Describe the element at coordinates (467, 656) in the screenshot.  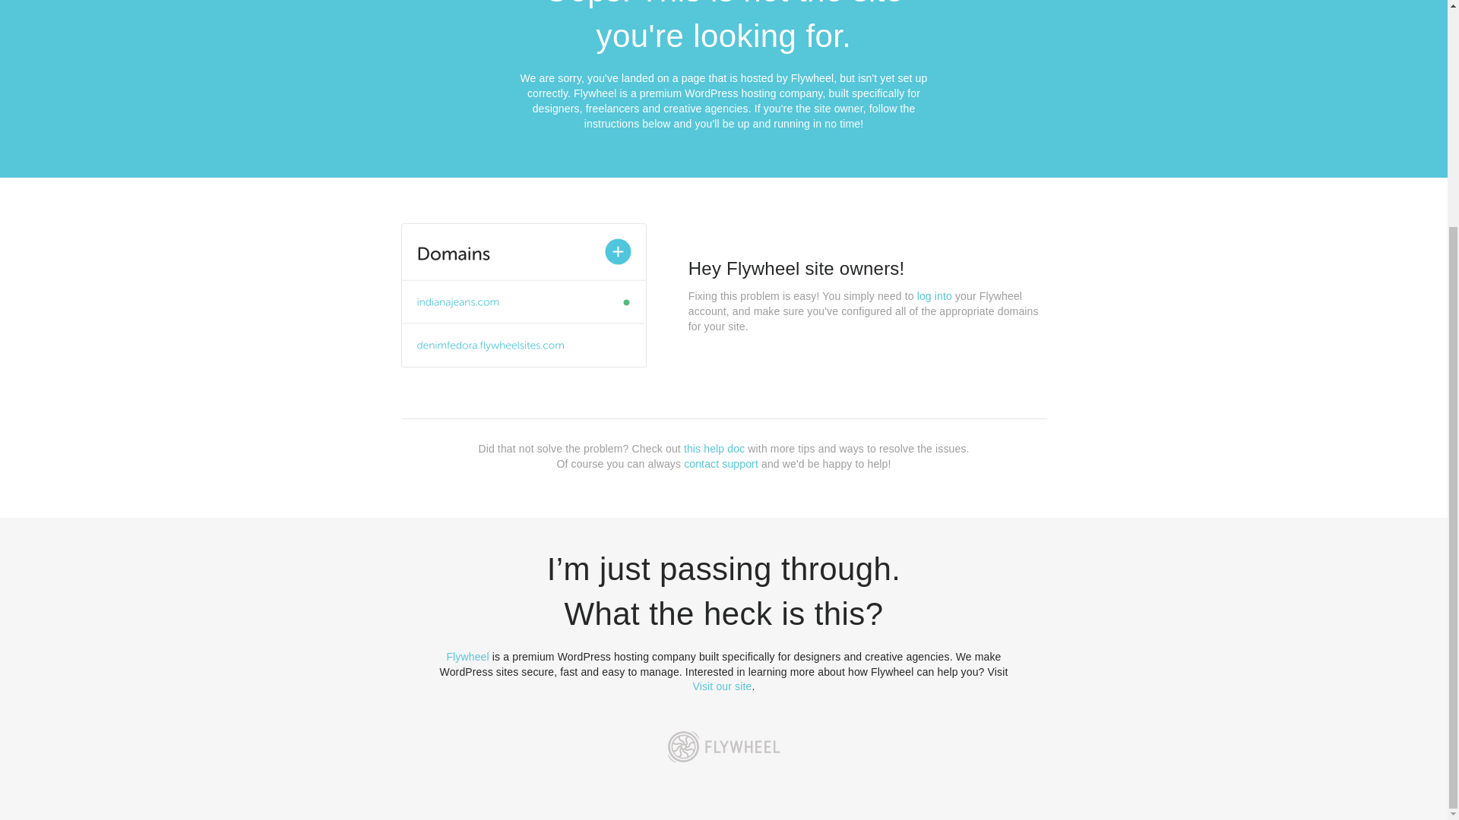
I see `Flywheel` at that location.